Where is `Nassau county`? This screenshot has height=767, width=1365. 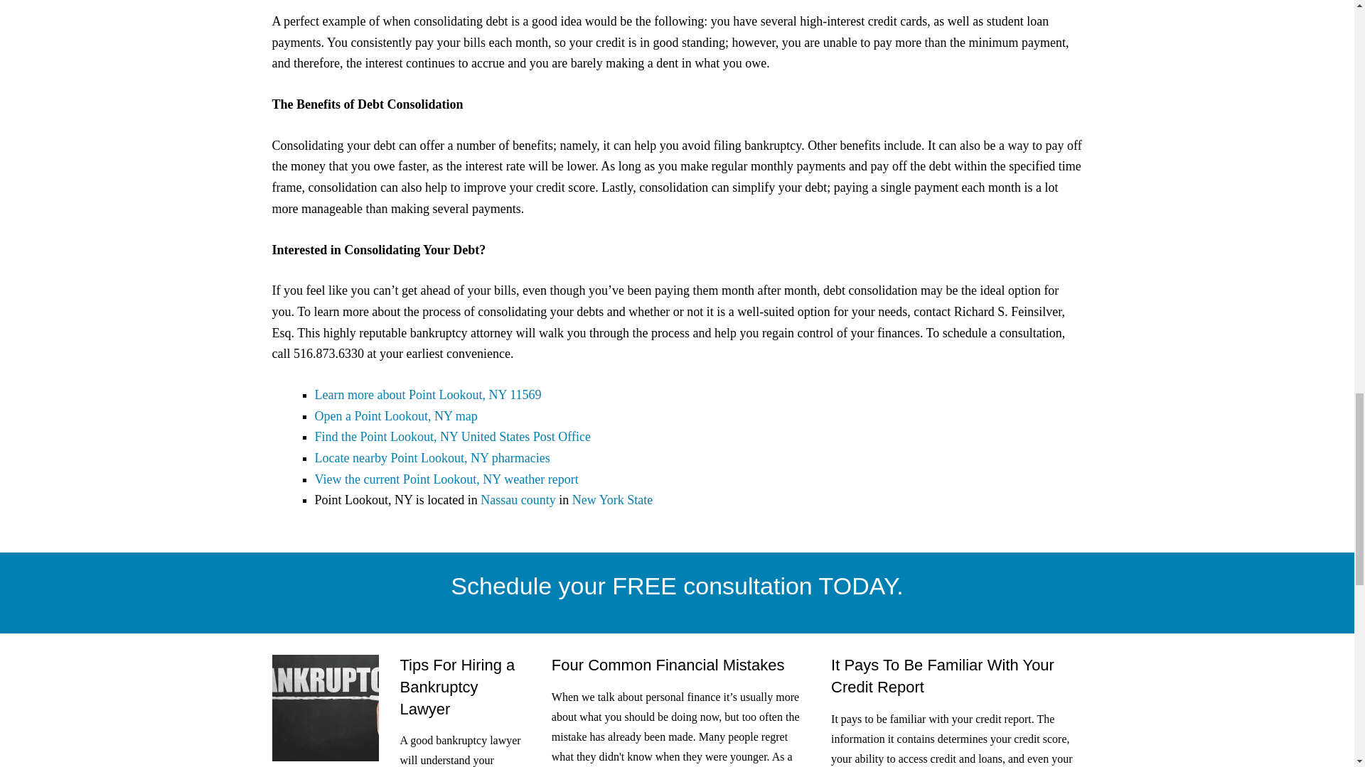
Nassau county is located at coordinates (518, 500).